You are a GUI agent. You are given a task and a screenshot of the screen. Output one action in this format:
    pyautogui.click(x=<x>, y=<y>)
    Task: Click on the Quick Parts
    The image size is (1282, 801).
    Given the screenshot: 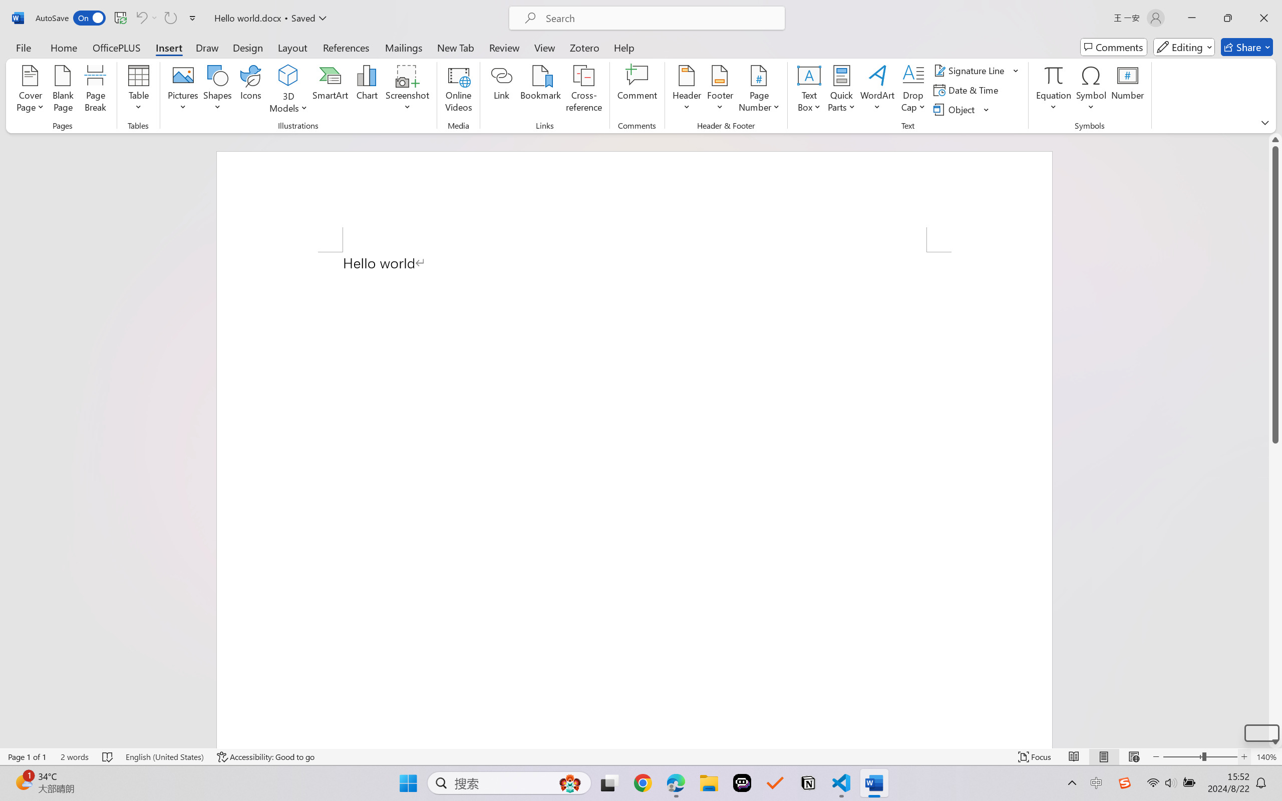 What is the action you would take?
    pyautogui.click(x=842, y=90)
    